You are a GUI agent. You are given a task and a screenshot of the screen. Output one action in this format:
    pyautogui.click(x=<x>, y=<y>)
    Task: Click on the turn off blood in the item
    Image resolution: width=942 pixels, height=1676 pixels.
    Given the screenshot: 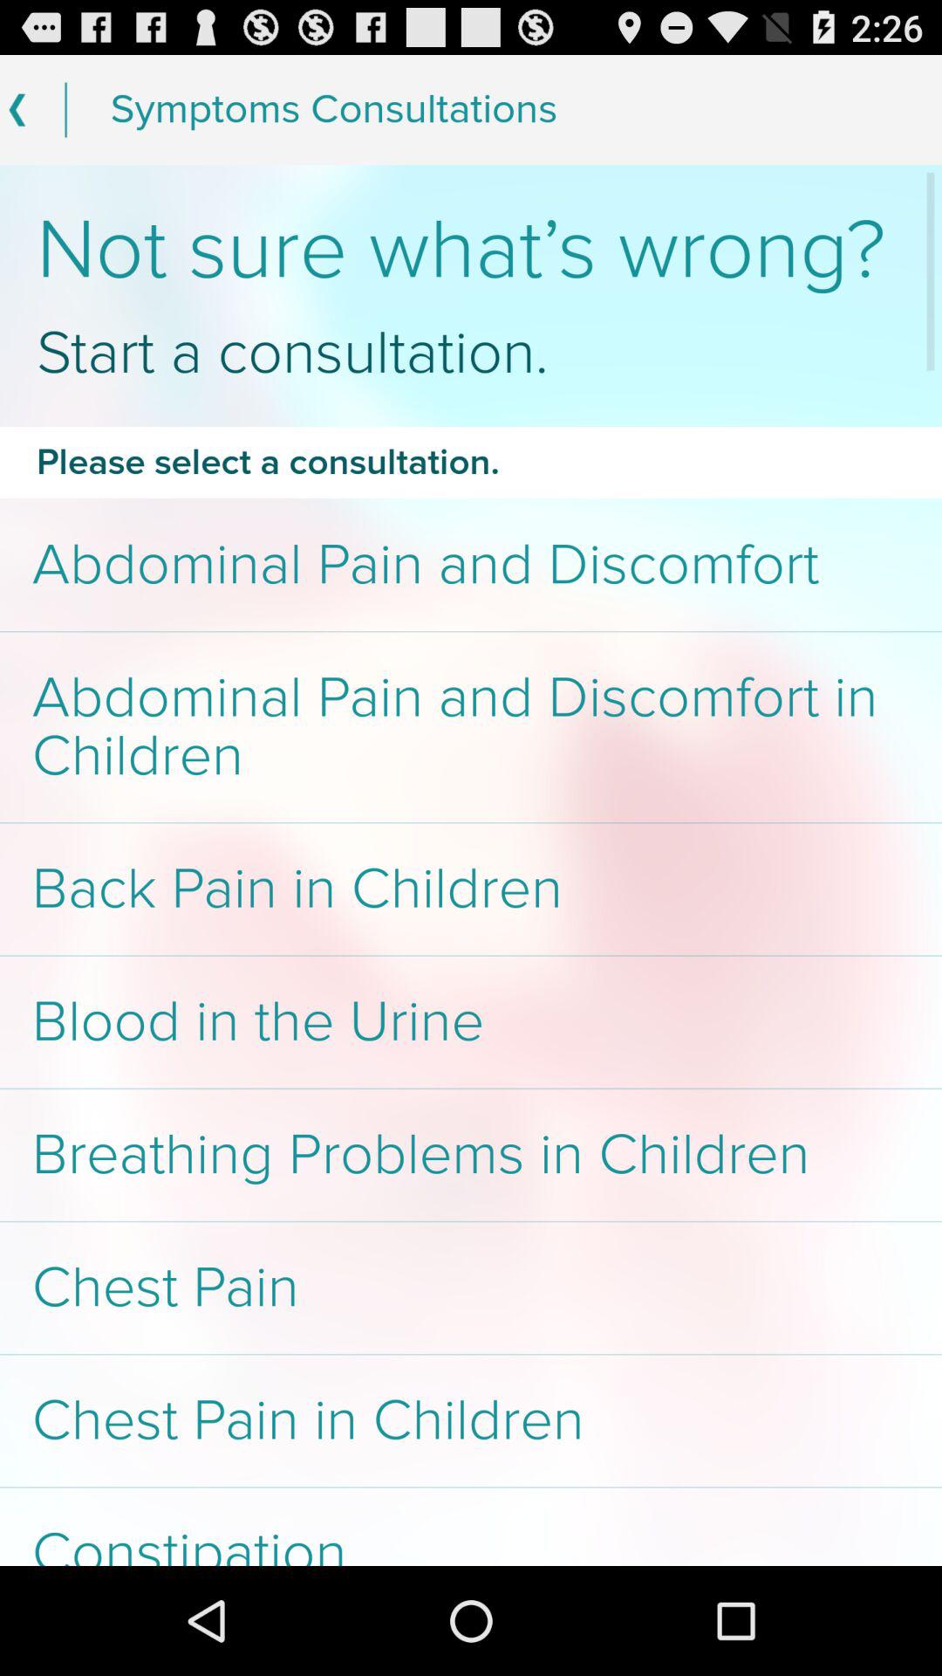 What is the action you would take?
    pyautogui.click(x=471, y=1021)
    